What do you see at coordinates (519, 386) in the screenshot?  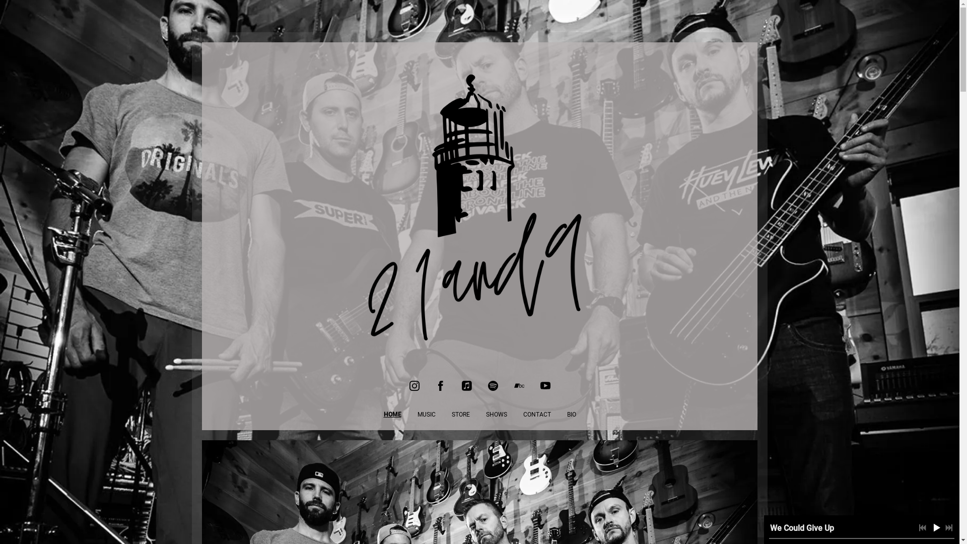 I see `https://21and9.bandcamp.com/releases` at bounding box center [519, 386].